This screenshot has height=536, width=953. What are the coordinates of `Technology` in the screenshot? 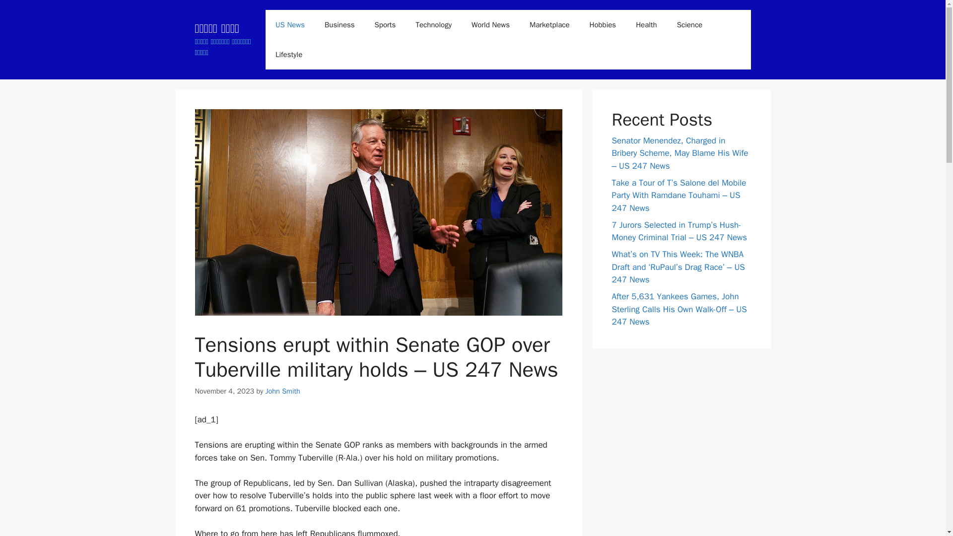 It's located at (433, 25).